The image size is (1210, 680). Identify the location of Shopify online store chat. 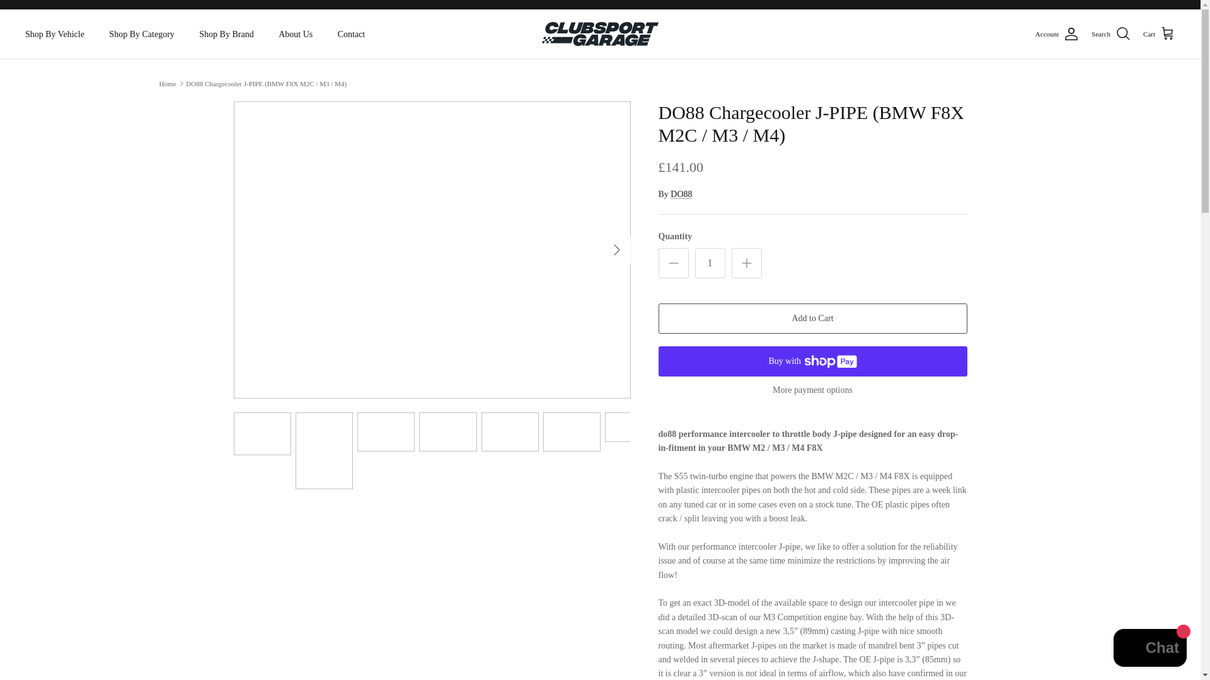
(1149, 649).